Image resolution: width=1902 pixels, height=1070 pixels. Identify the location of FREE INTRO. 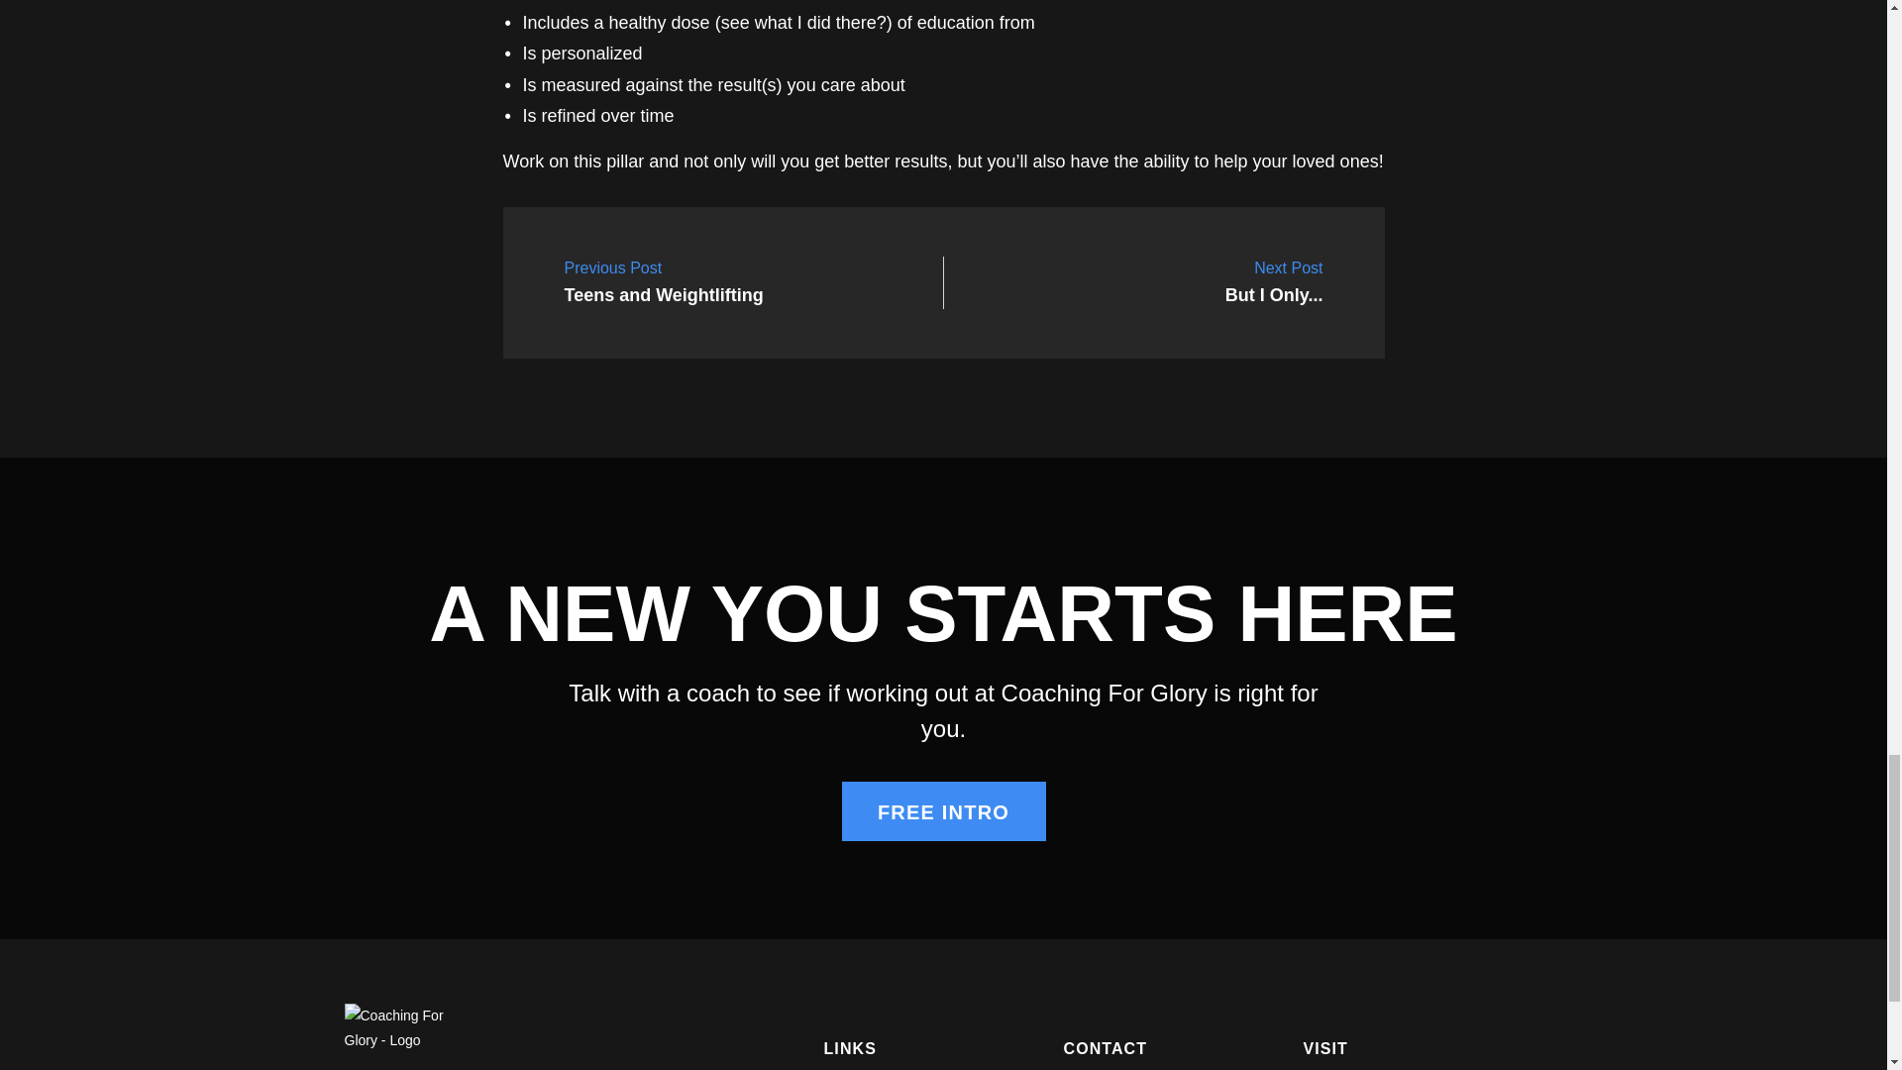
(664, 282).